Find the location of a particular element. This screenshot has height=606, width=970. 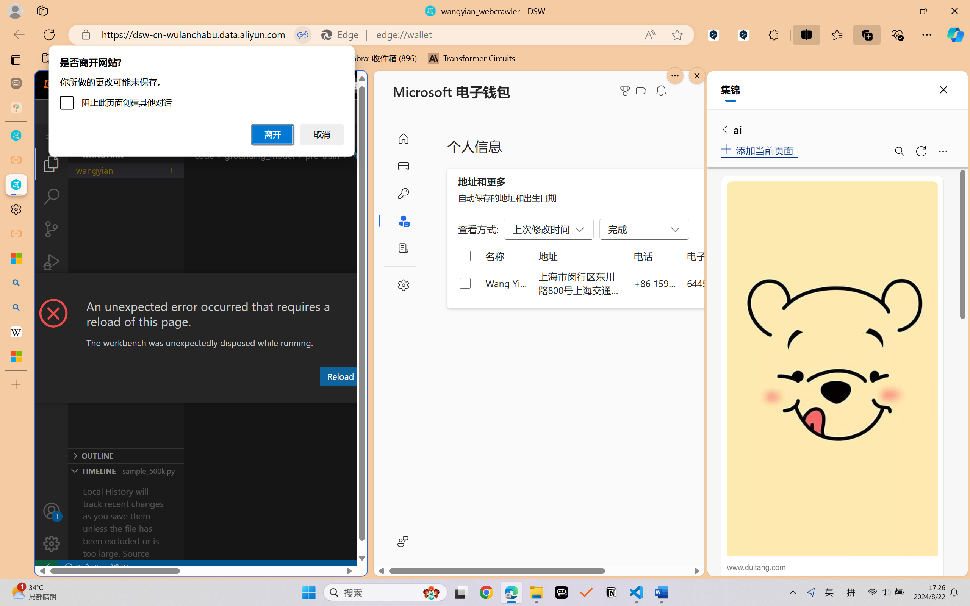

Copilot (Ctrl+Shift+.) is located at coordinates (955, 34).